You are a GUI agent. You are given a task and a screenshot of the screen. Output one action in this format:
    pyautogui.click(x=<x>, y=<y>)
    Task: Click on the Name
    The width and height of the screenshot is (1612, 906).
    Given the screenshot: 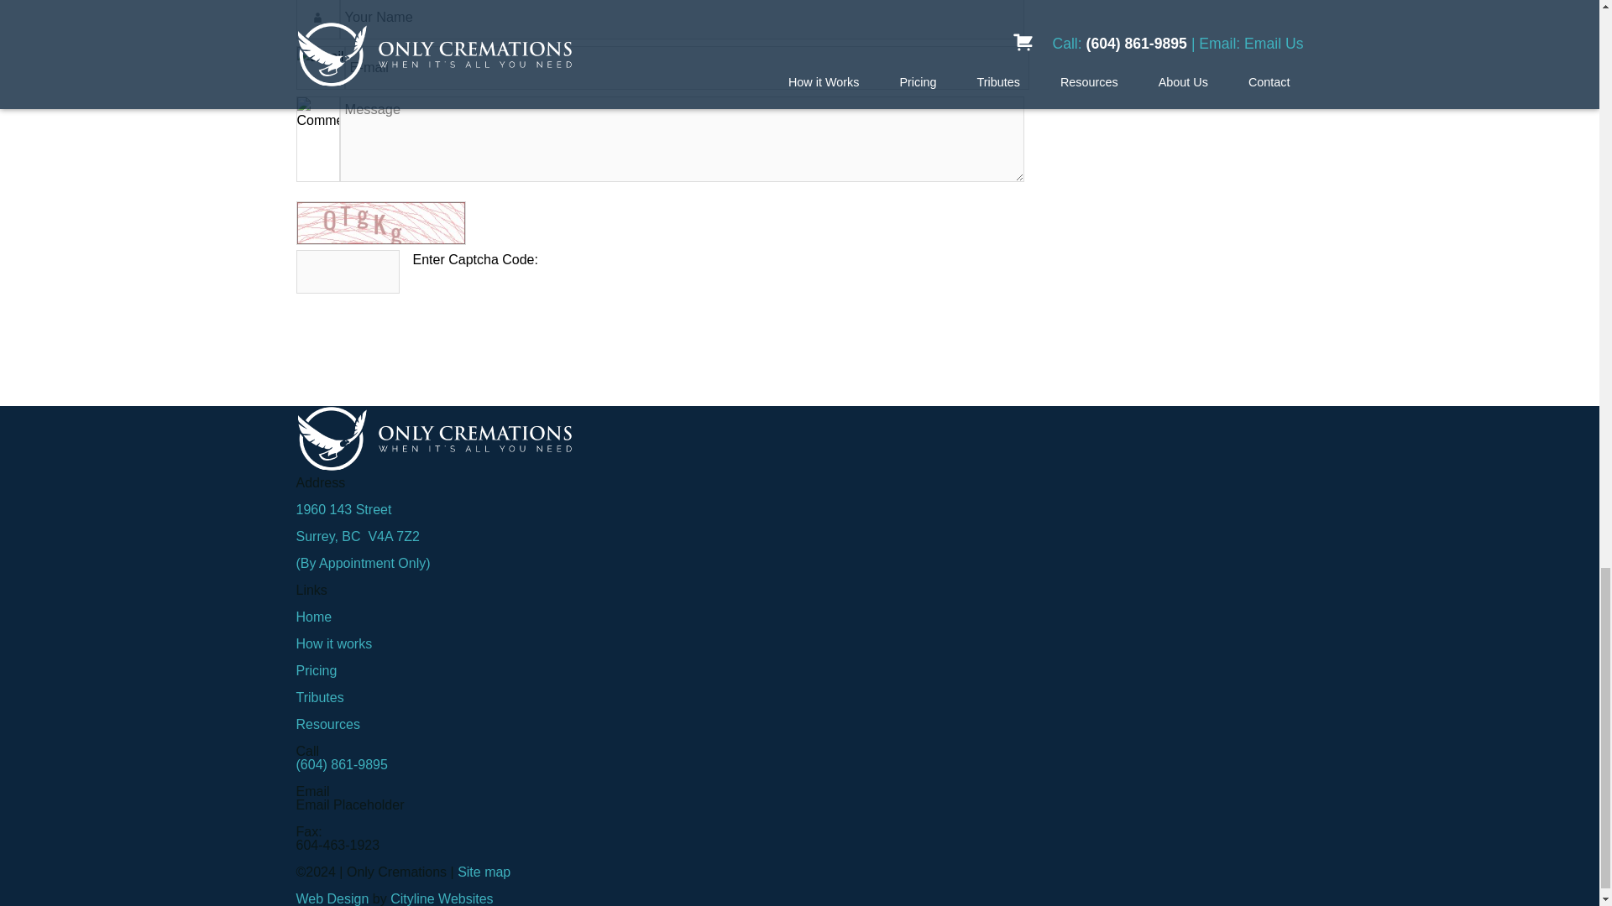 What is the action you would take?
    pyautogui.click(x=681, y=20)
    